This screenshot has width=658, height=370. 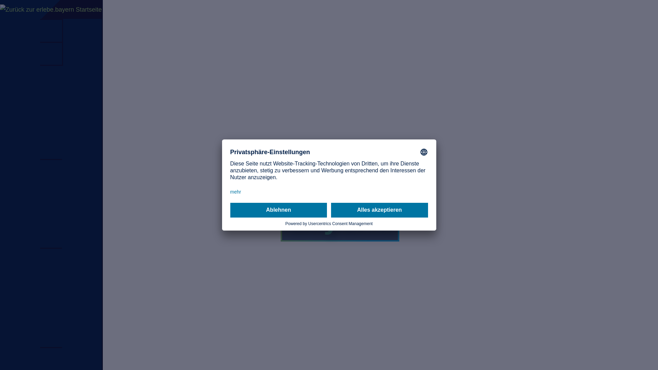 What do you see at coordinates (51, 237) in the screenshot?
I see `Ans Wasser!` at bounding box center [51, 237].